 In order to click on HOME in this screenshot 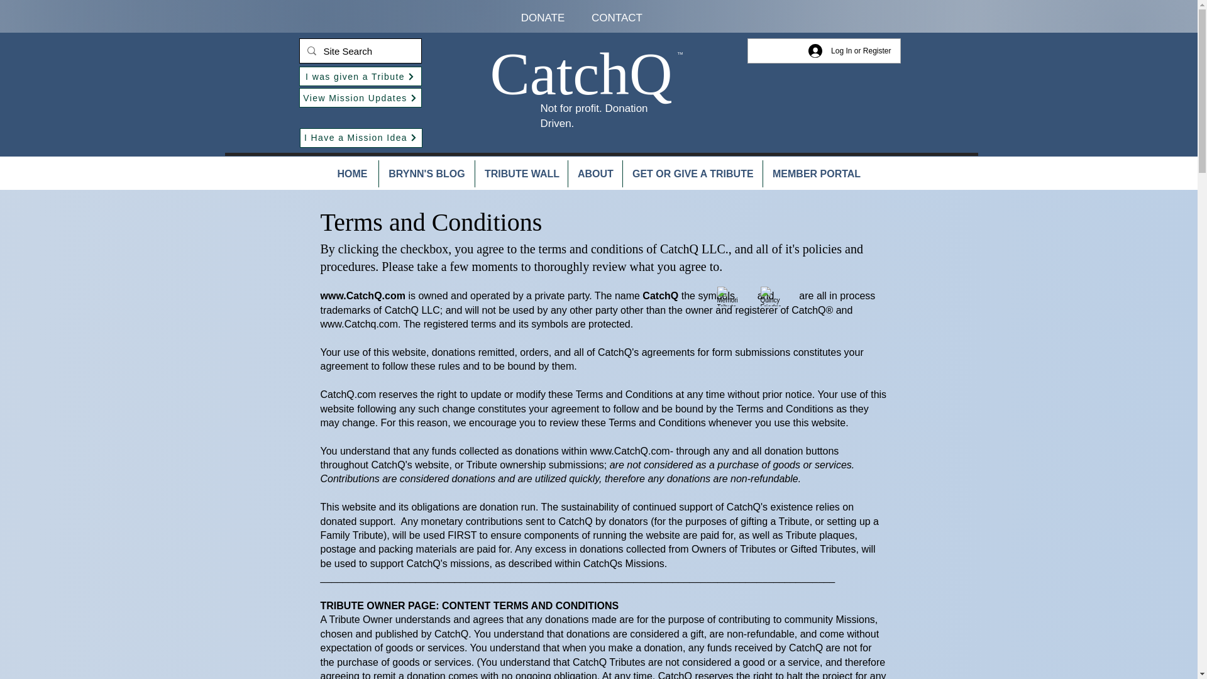, I will do `click(352, 174)`.